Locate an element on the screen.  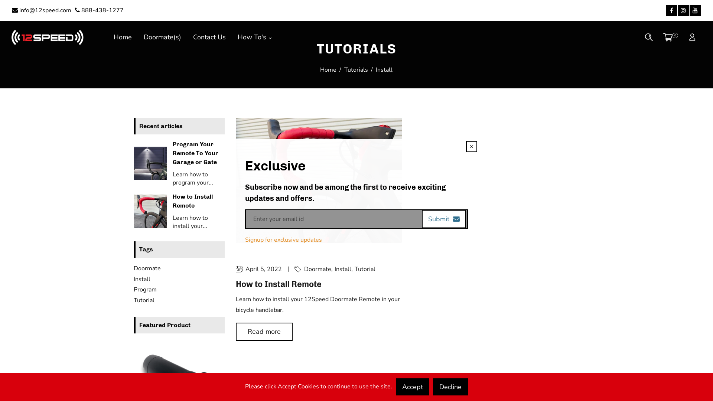
Decline is located at coordinates (450, 387).